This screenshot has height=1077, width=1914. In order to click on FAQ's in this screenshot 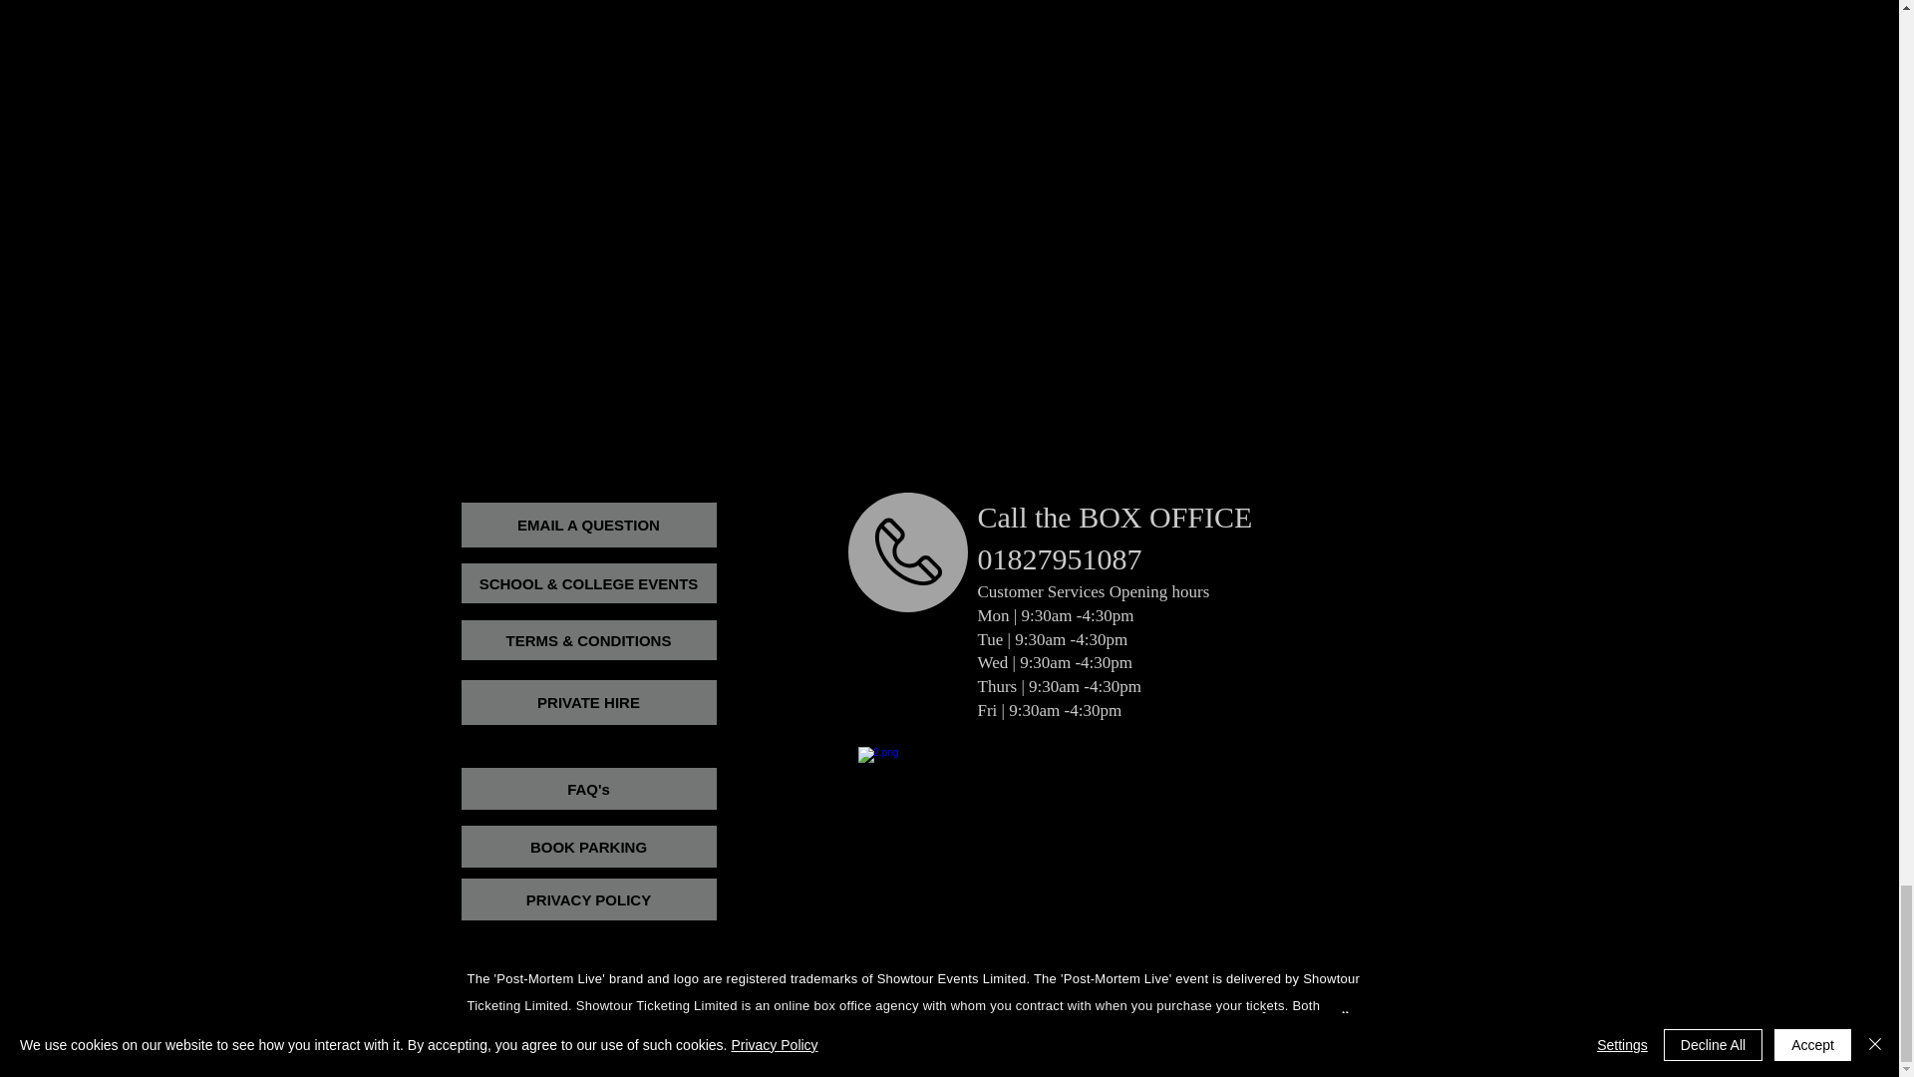, I will do `click(588, 789)`.